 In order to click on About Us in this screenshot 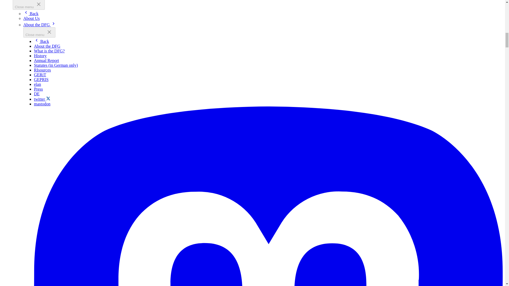, I will do `click(31, 18)`.